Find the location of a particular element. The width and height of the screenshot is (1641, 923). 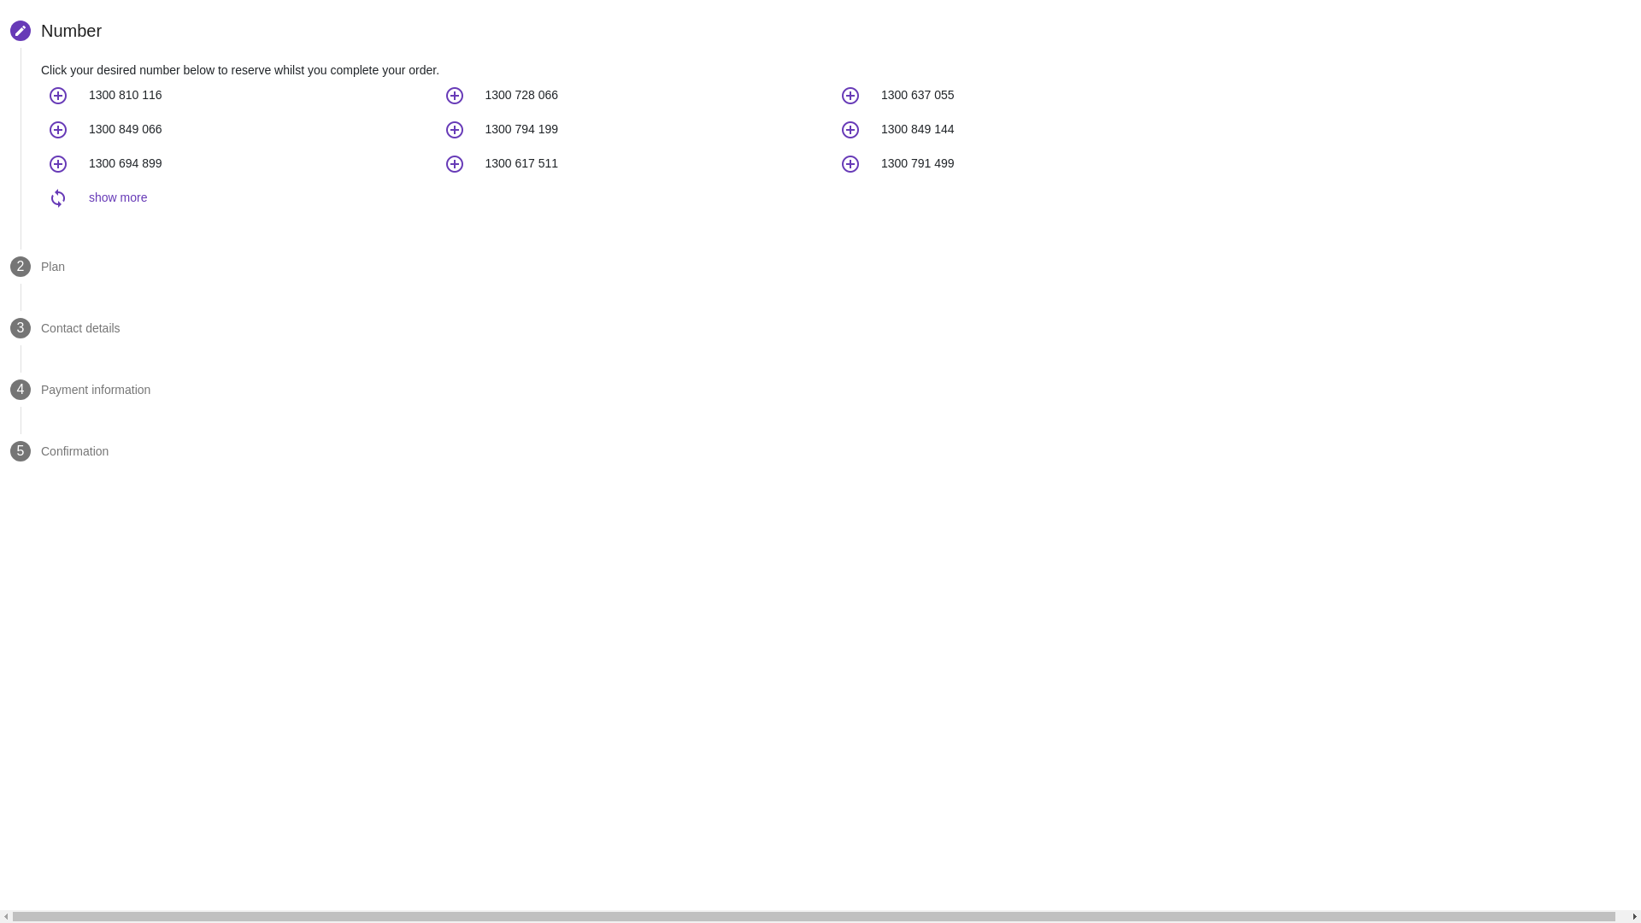

1300 794 199 is located at coordinates (522, 129).